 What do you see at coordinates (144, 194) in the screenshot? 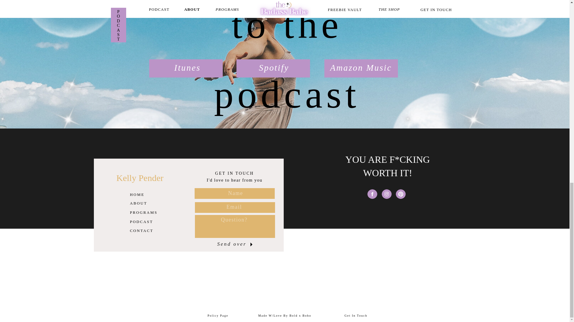
I see `HOME` at bounding box center [144, 194].